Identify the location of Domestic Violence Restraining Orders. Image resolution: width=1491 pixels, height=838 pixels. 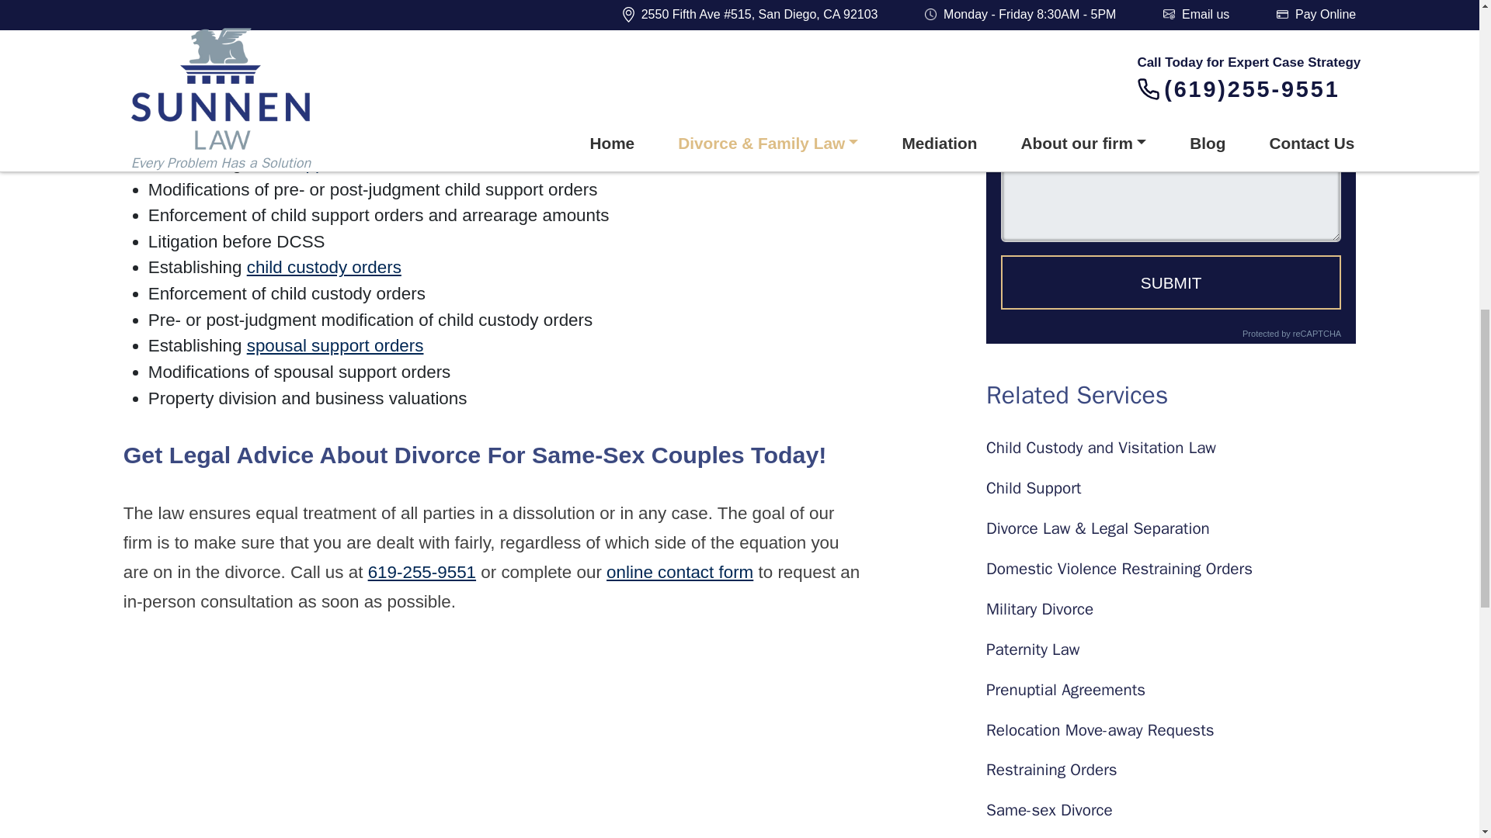
(1170, 570).